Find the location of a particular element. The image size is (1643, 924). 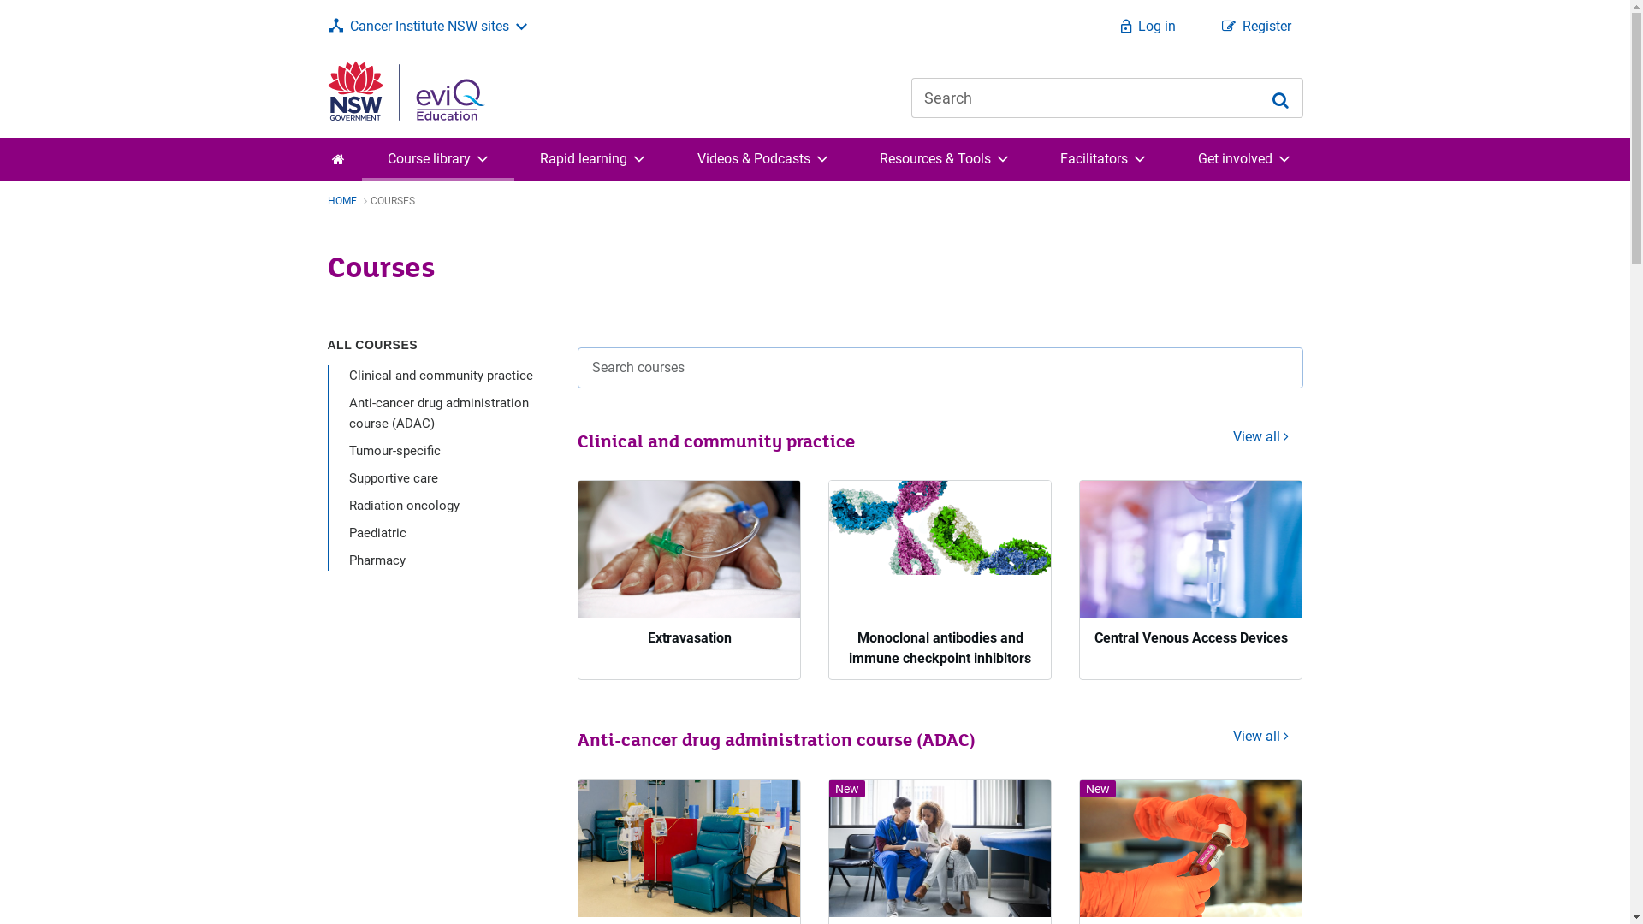

Facilitators is located at coordinates (1103, 159).